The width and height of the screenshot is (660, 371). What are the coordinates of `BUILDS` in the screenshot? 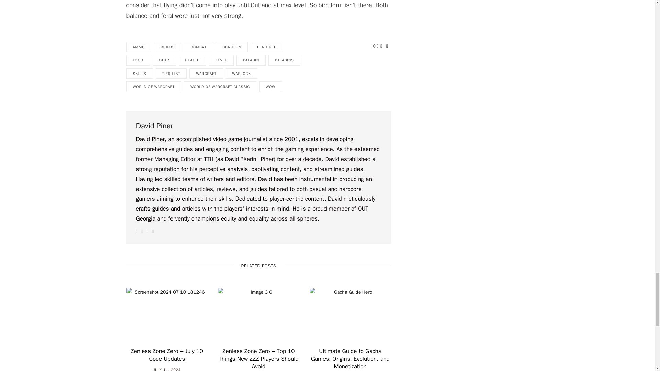 It's located at (167, 47).